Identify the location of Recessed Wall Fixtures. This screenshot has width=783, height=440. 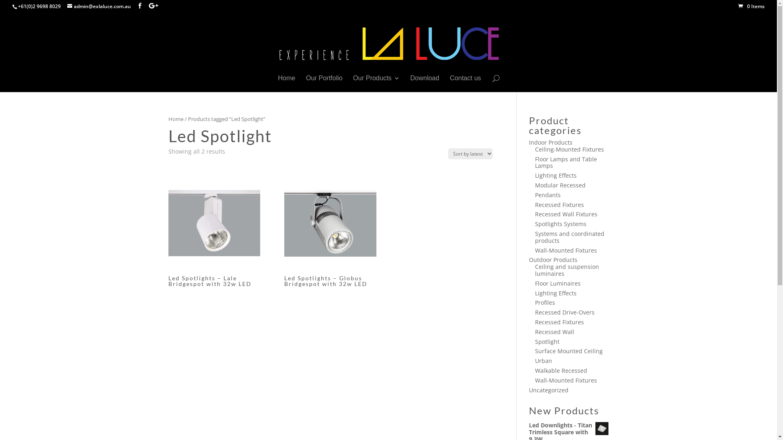
(566, 214).